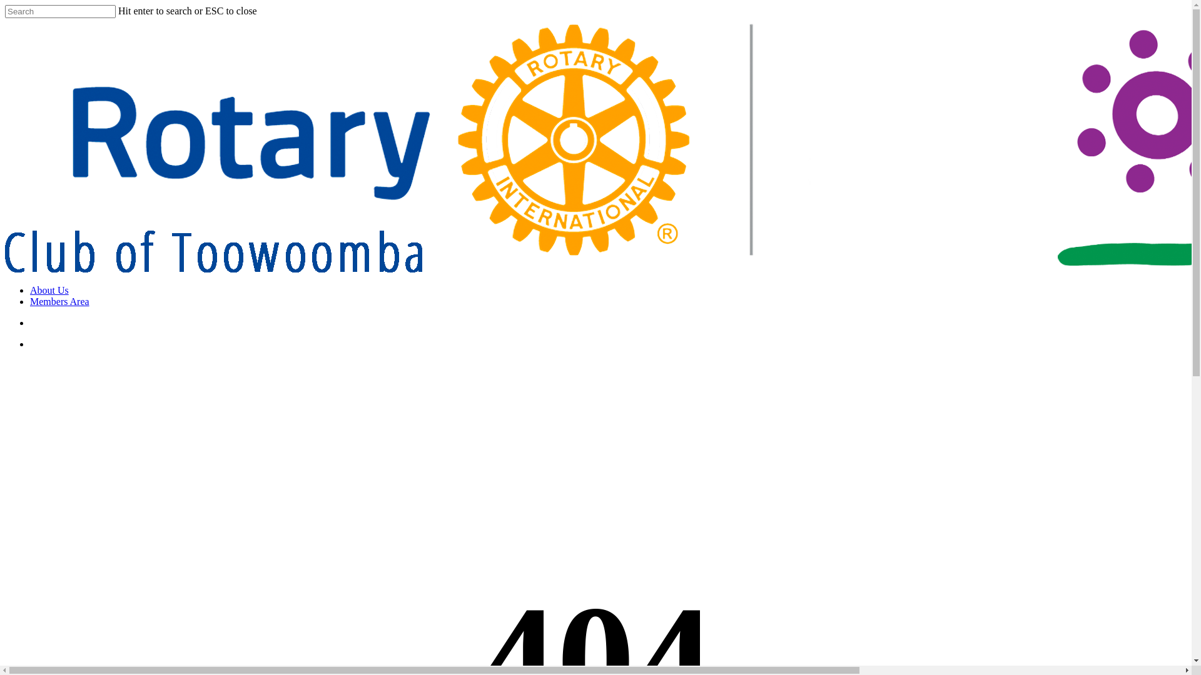 Image resolution: width=1201 pixels, height=675 pixels. I want to click on Skip to main content, so click(5, 5).